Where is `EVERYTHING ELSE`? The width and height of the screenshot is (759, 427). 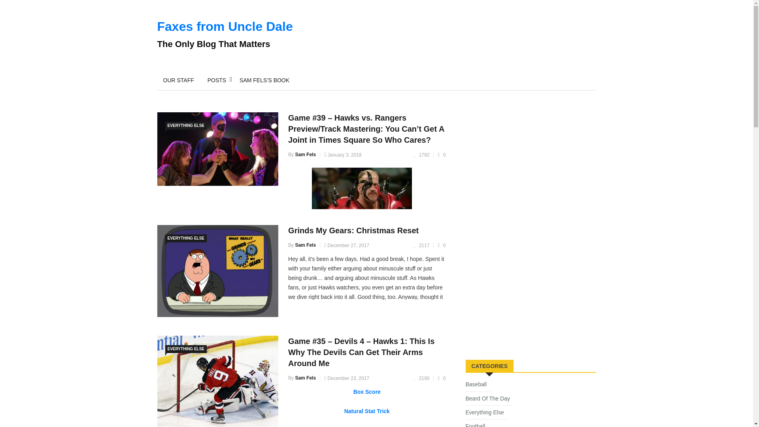
EVERYTHING ELSE is located at coordinates (186, 126).